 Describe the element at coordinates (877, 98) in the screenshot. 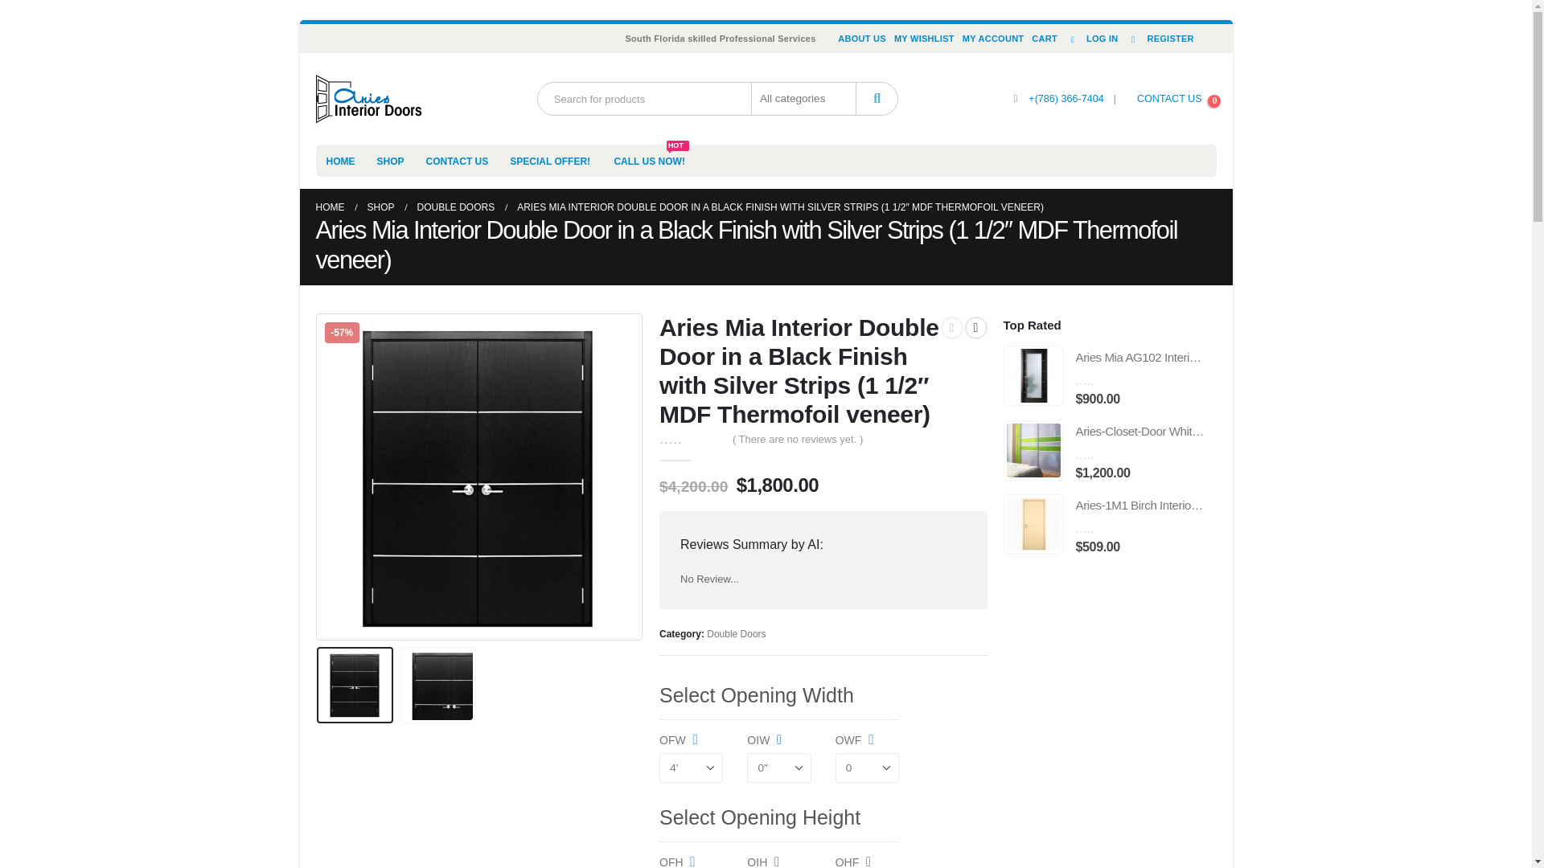

I see `Search` at that location.